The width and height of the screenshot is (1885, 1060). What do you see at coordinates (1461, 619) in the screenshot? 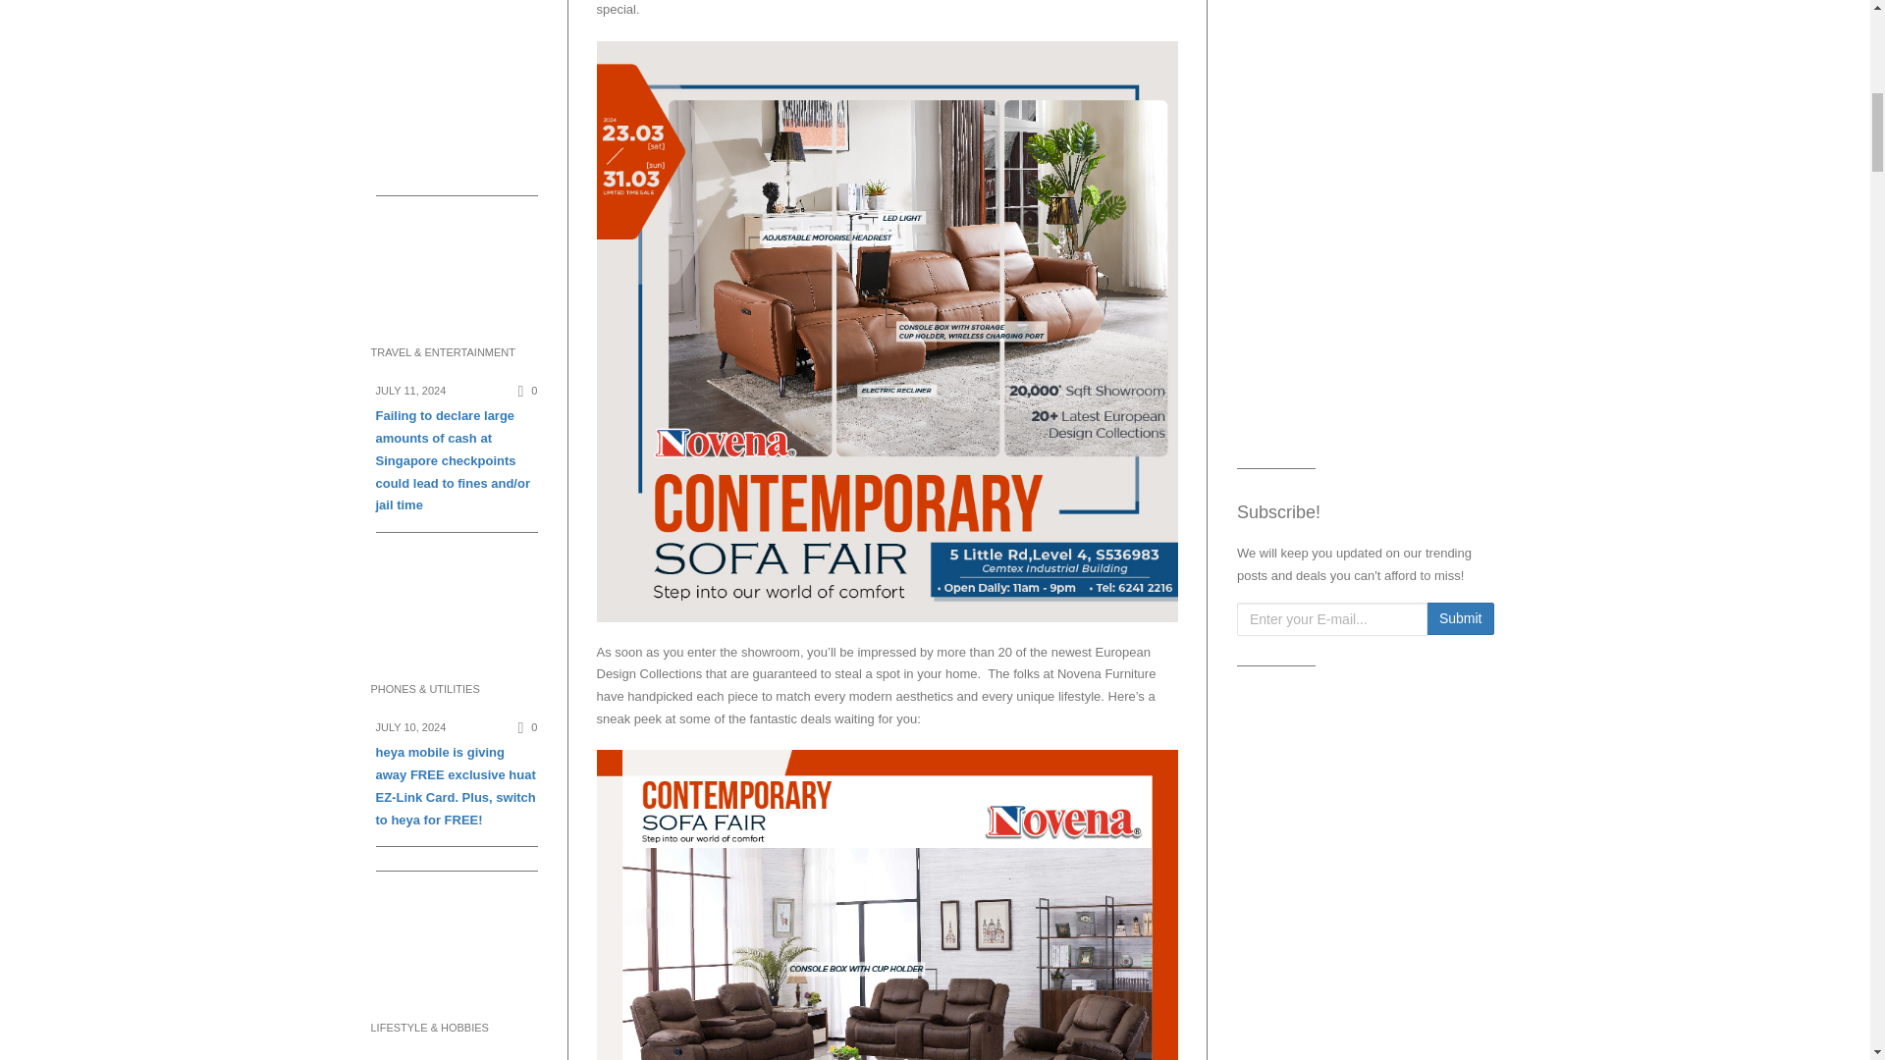
I see `Submit` at bounding box center [1461, 619].